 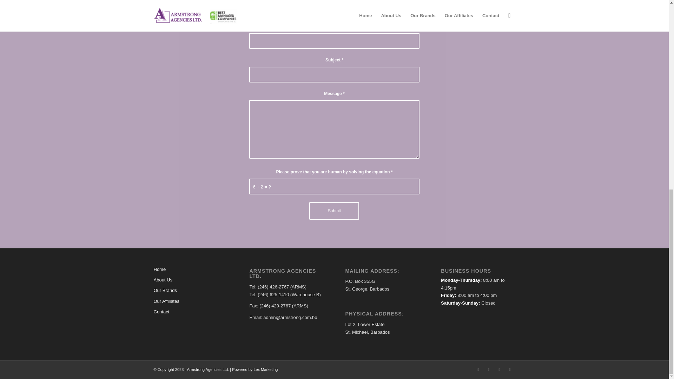 I want to click on Instagram, so click(x=489, y=369).